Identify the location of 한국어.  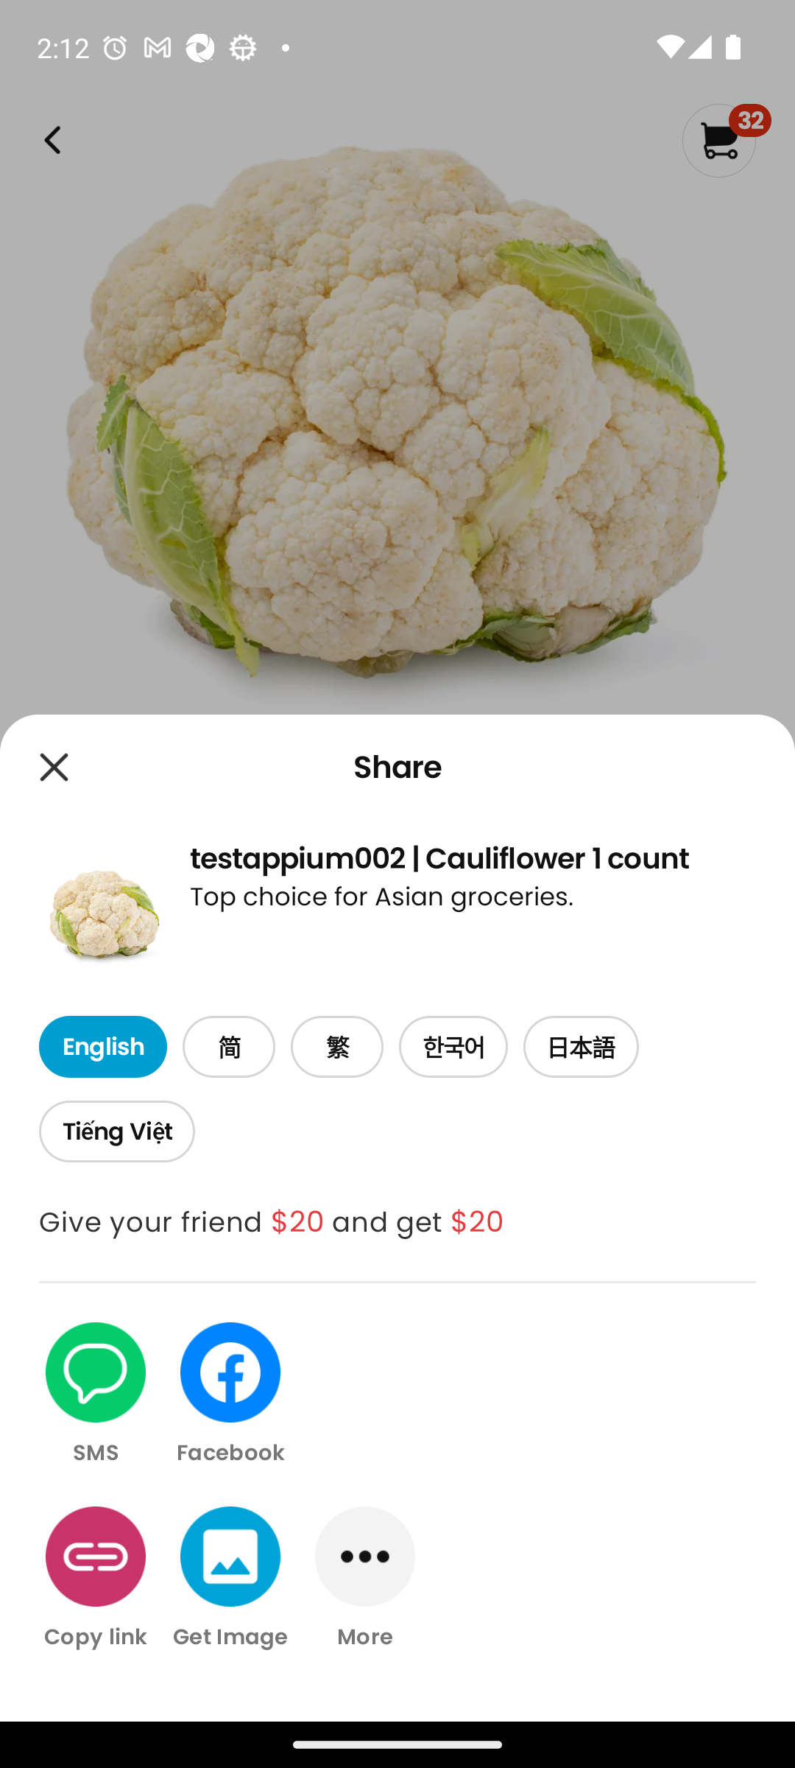
(453, 1048).